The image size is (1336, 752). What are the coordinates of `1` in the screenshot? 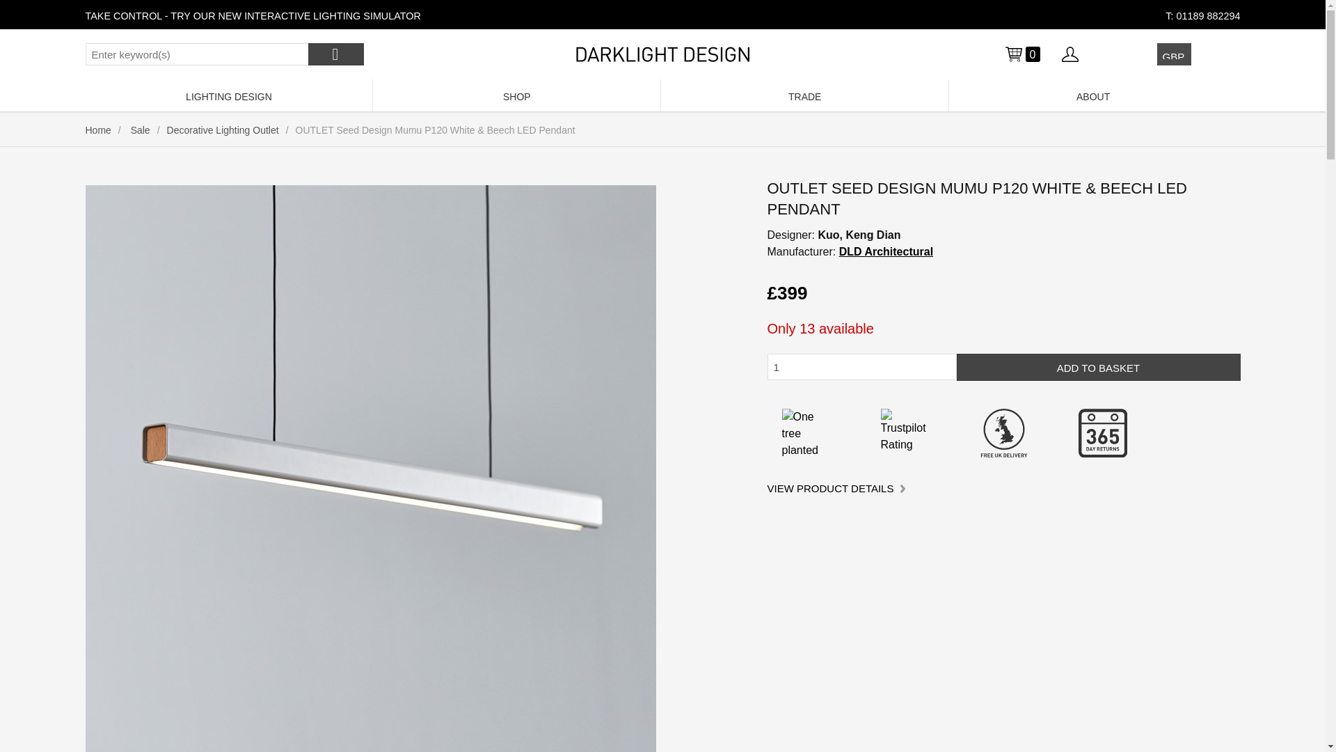 It's located at (861, 366).